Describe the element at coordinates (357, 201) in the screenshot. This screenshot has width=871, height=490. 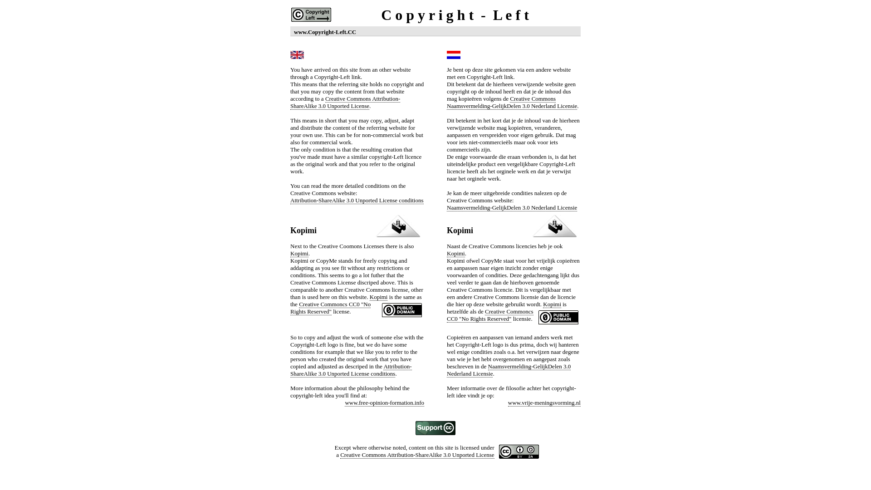
I see `Attribution-ShareAlike 3.0 Unported License conditions` at that location.